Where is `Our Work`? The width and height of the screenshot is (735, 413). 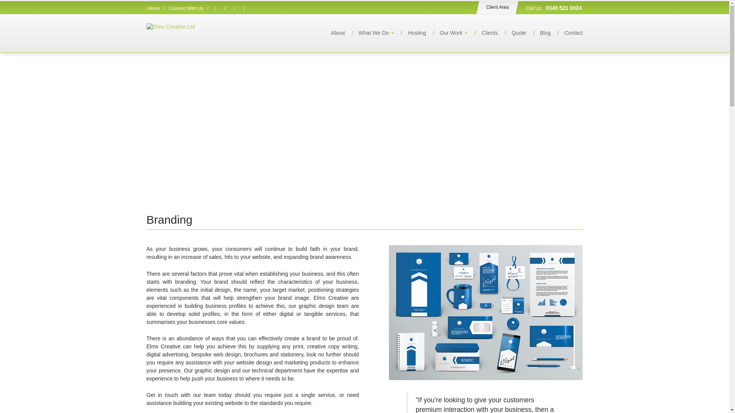 Our Work is located at coordinates (448, 33).